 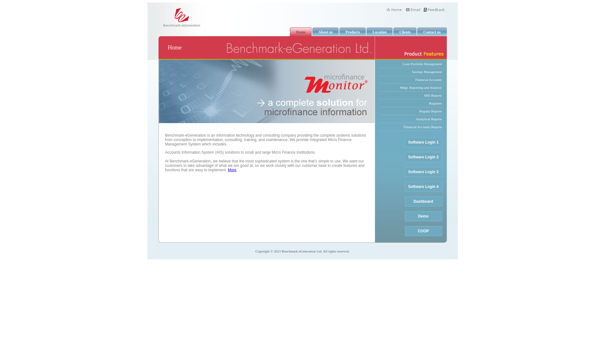 I want to click on Software Login 1, so click(x=423, y=142).